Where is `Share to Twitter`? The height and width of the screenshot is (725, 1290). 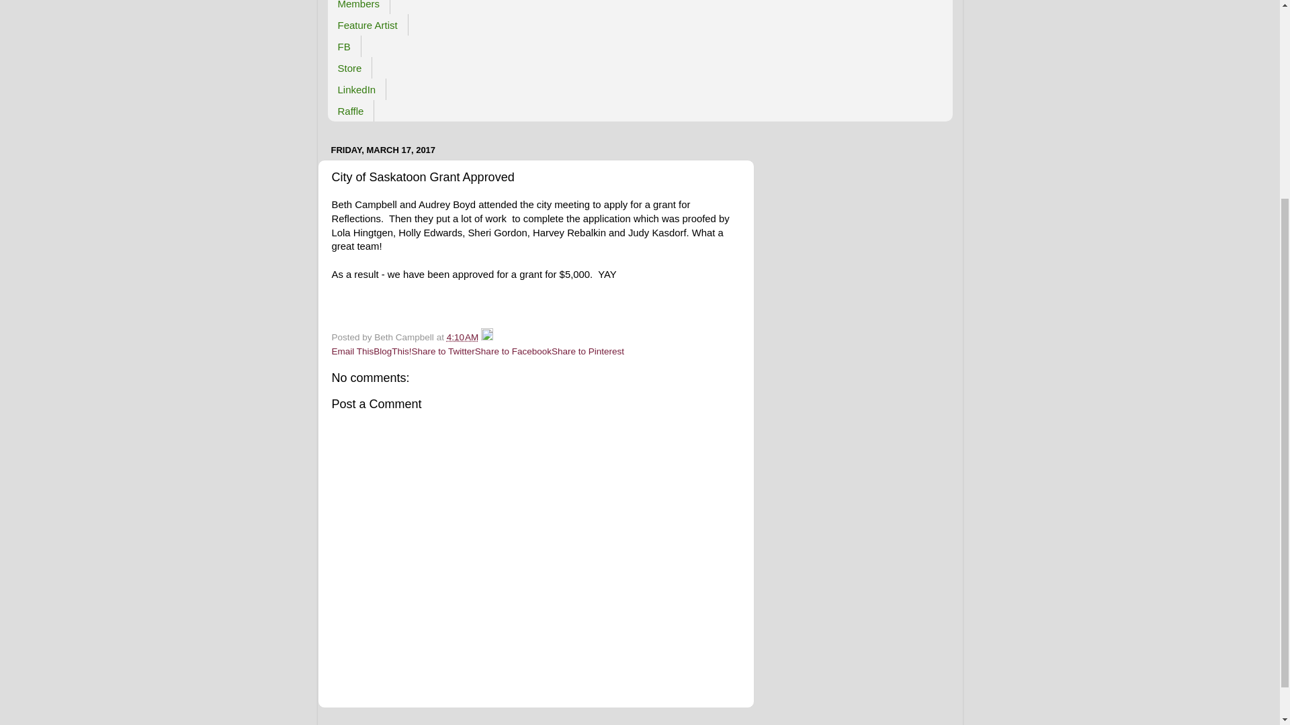 Share to Twitter is located at coordinates (443, 352).